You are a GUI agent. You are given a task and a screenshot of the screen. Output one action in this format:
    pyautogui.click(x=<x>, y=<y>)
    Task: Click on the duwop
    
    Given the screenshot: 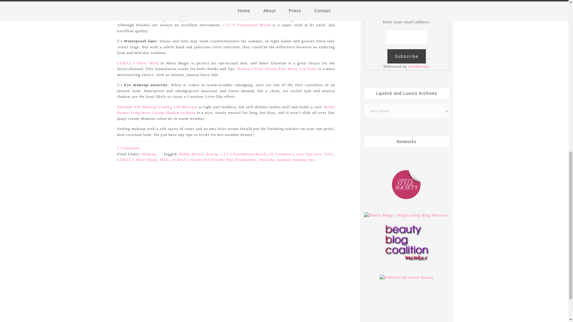 What is the action you would take?
    pyautogui.click(x=212, y=153)
    